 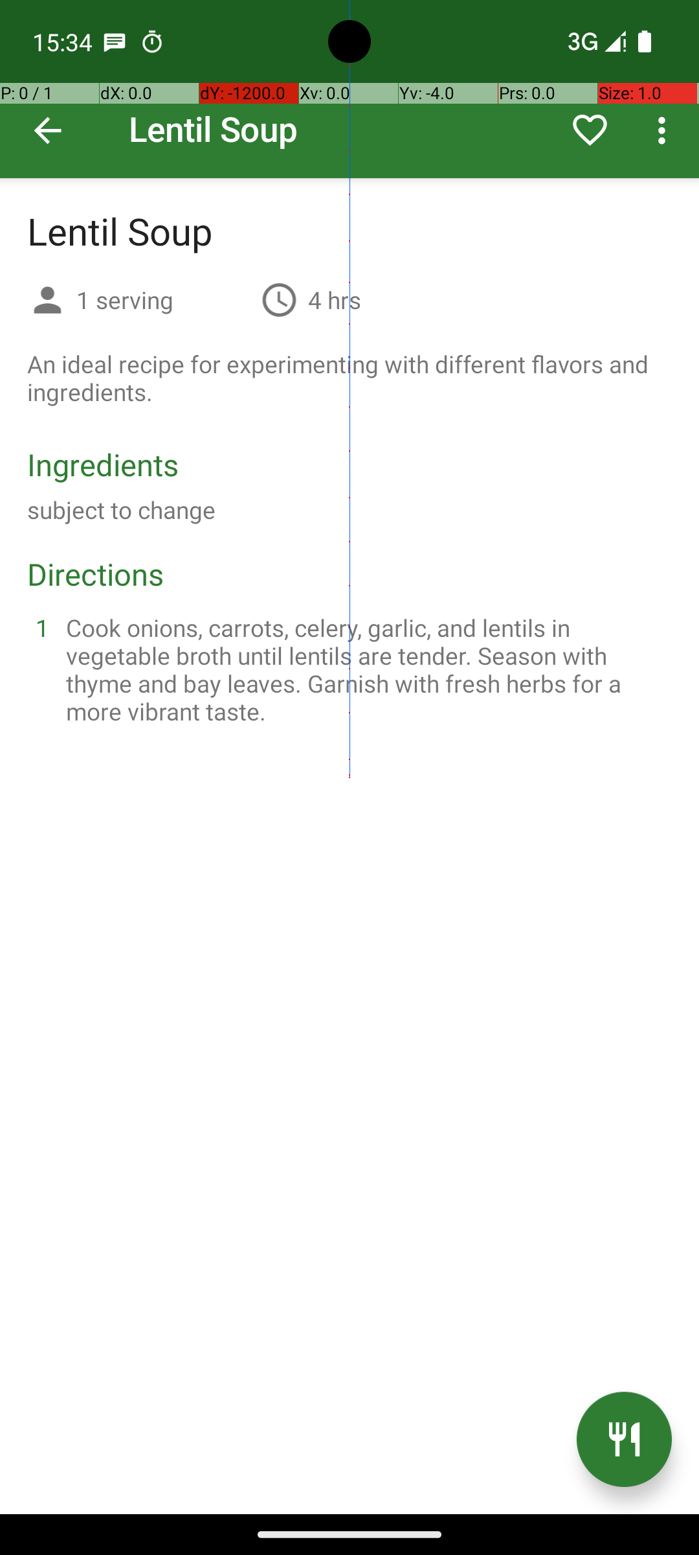 What do you see at coordinates (365, 669) in the screenshot?
I see `Cook onions, carrots, celery, garlic, and lentils in vegetable broth until lentils are tender. Season with thyme and bay leaves. Garnish with fresh herbs for a more vibrant taste.` at bounding box center [365, 669].